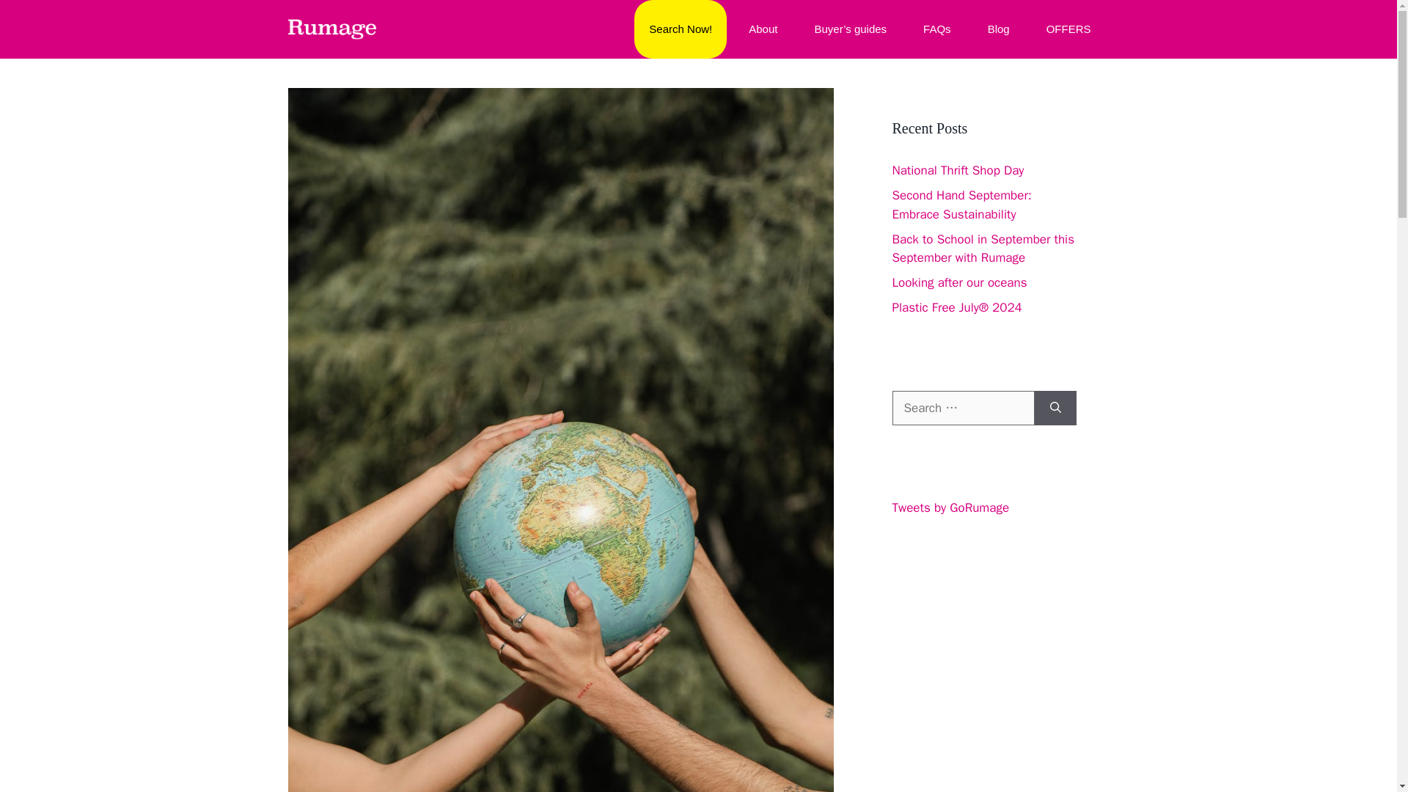  I want to click on Second Hand September: Embrace Sustainability, so click(961, 205).